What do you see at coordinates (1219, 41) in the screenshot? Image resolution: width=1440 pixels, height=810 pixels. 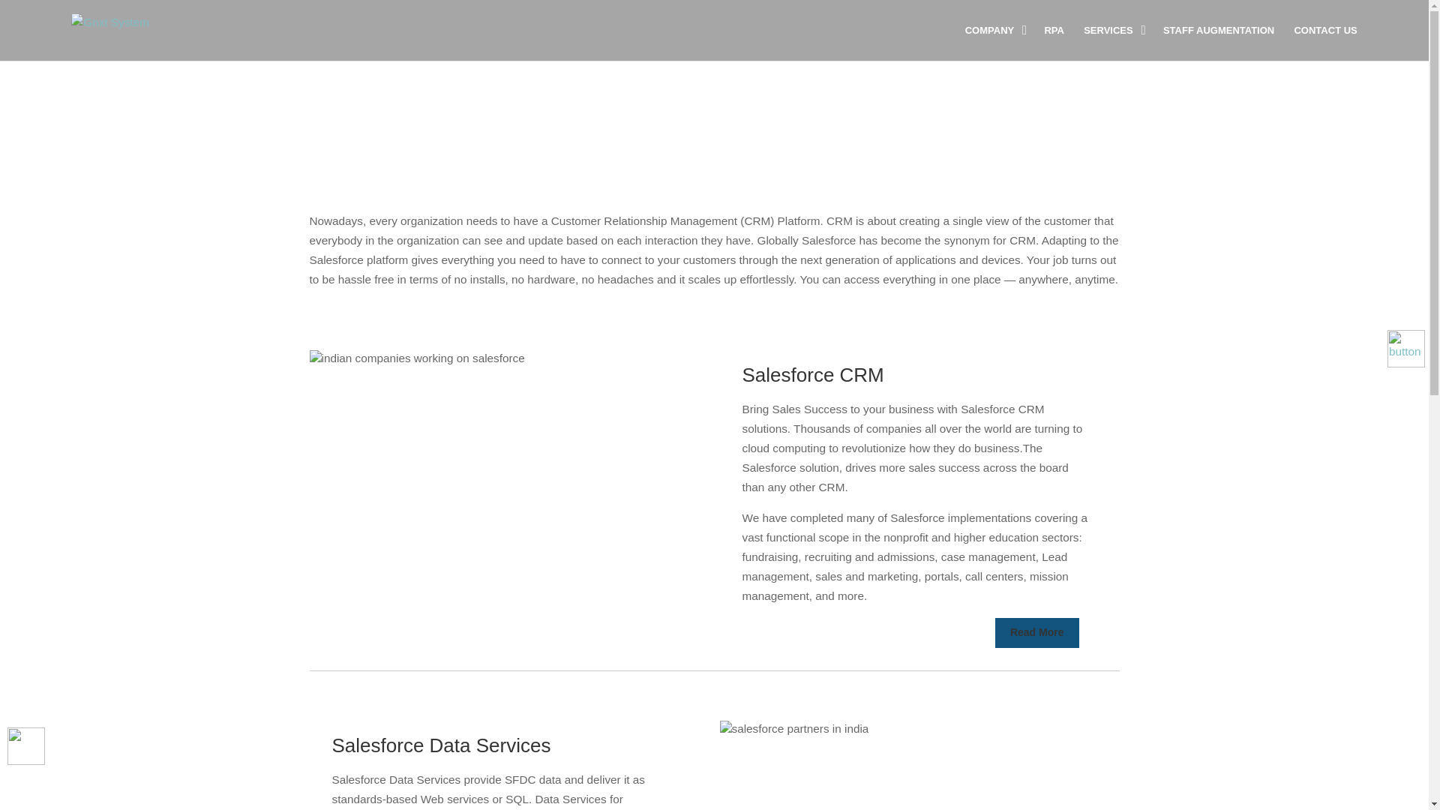 I see `STAFF AUGMENTATION` at bounding box center [1219, 41].